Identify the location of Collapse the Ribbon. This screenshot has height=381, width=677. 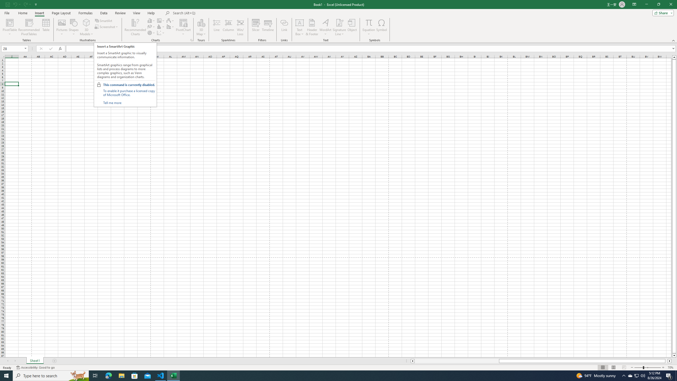
(674, 40).